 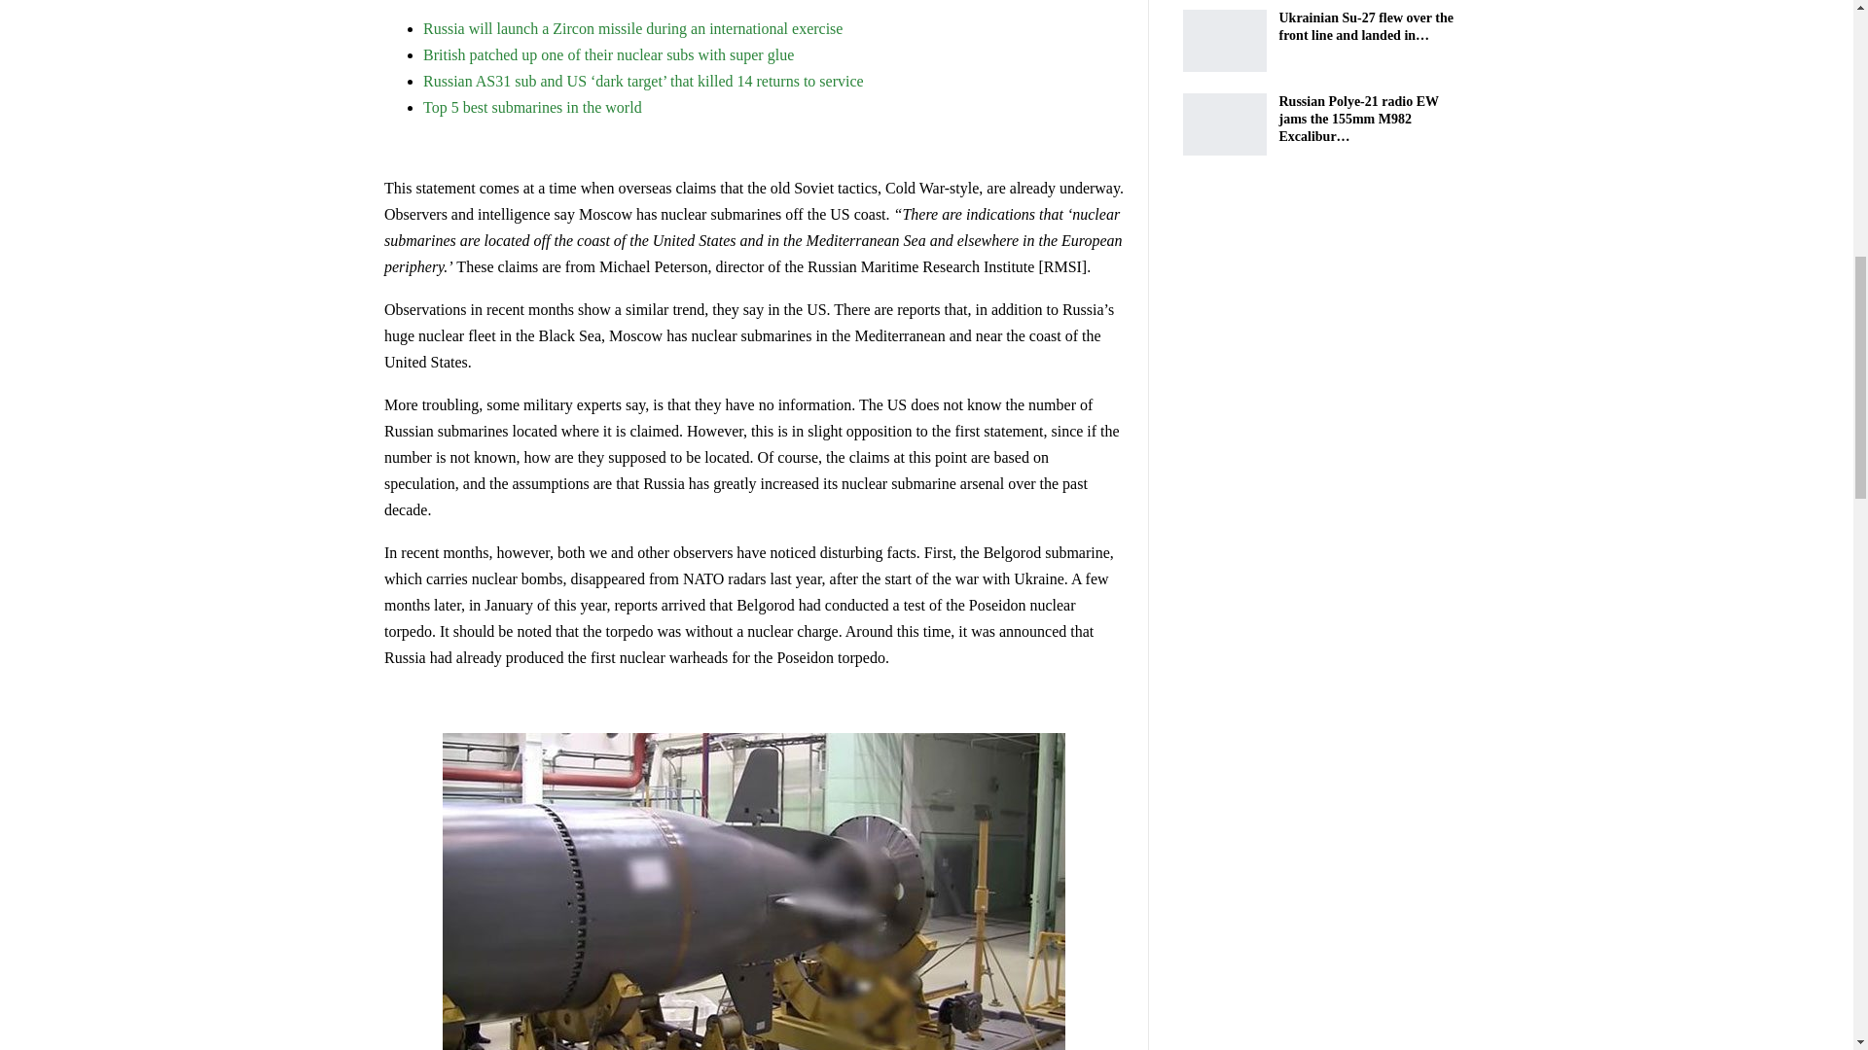 I want to click on Top 5 best submarines in the world, so click(x=533, y=107).